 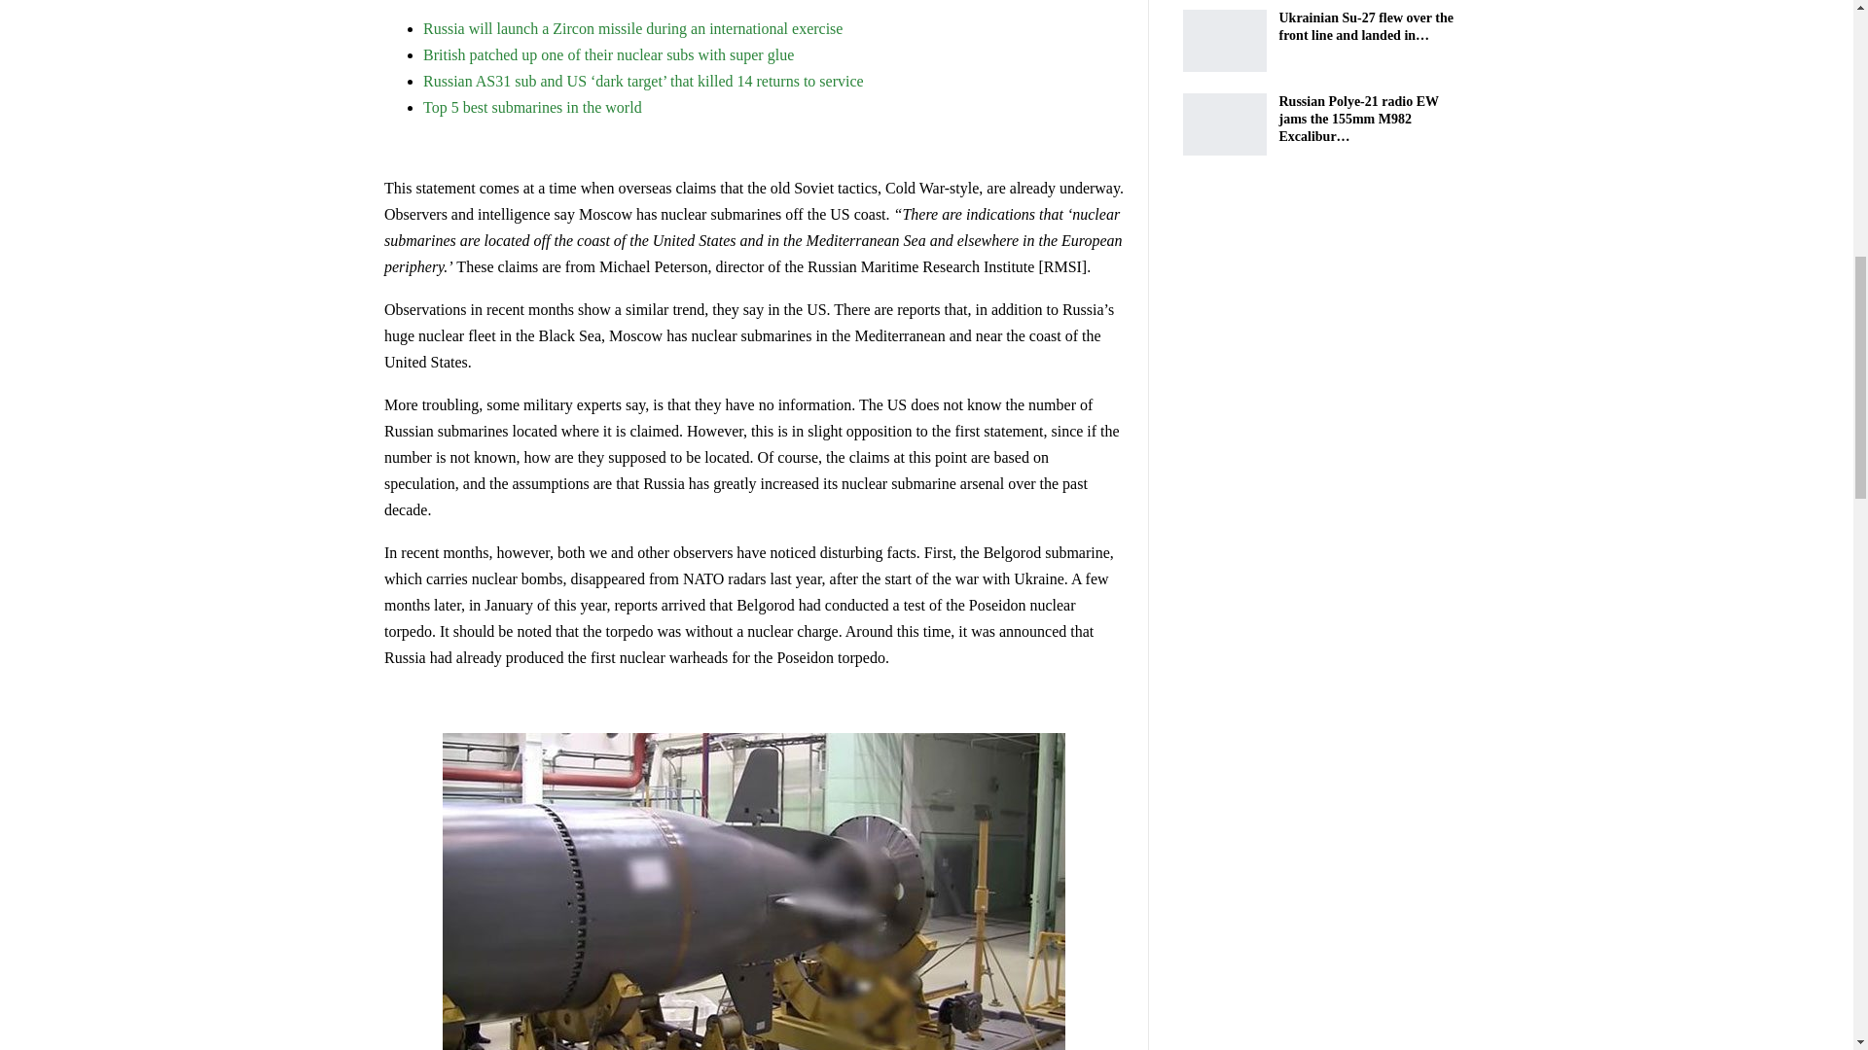 I want to click on Top 5 best submarines in the world, so click(x=533, y=107).